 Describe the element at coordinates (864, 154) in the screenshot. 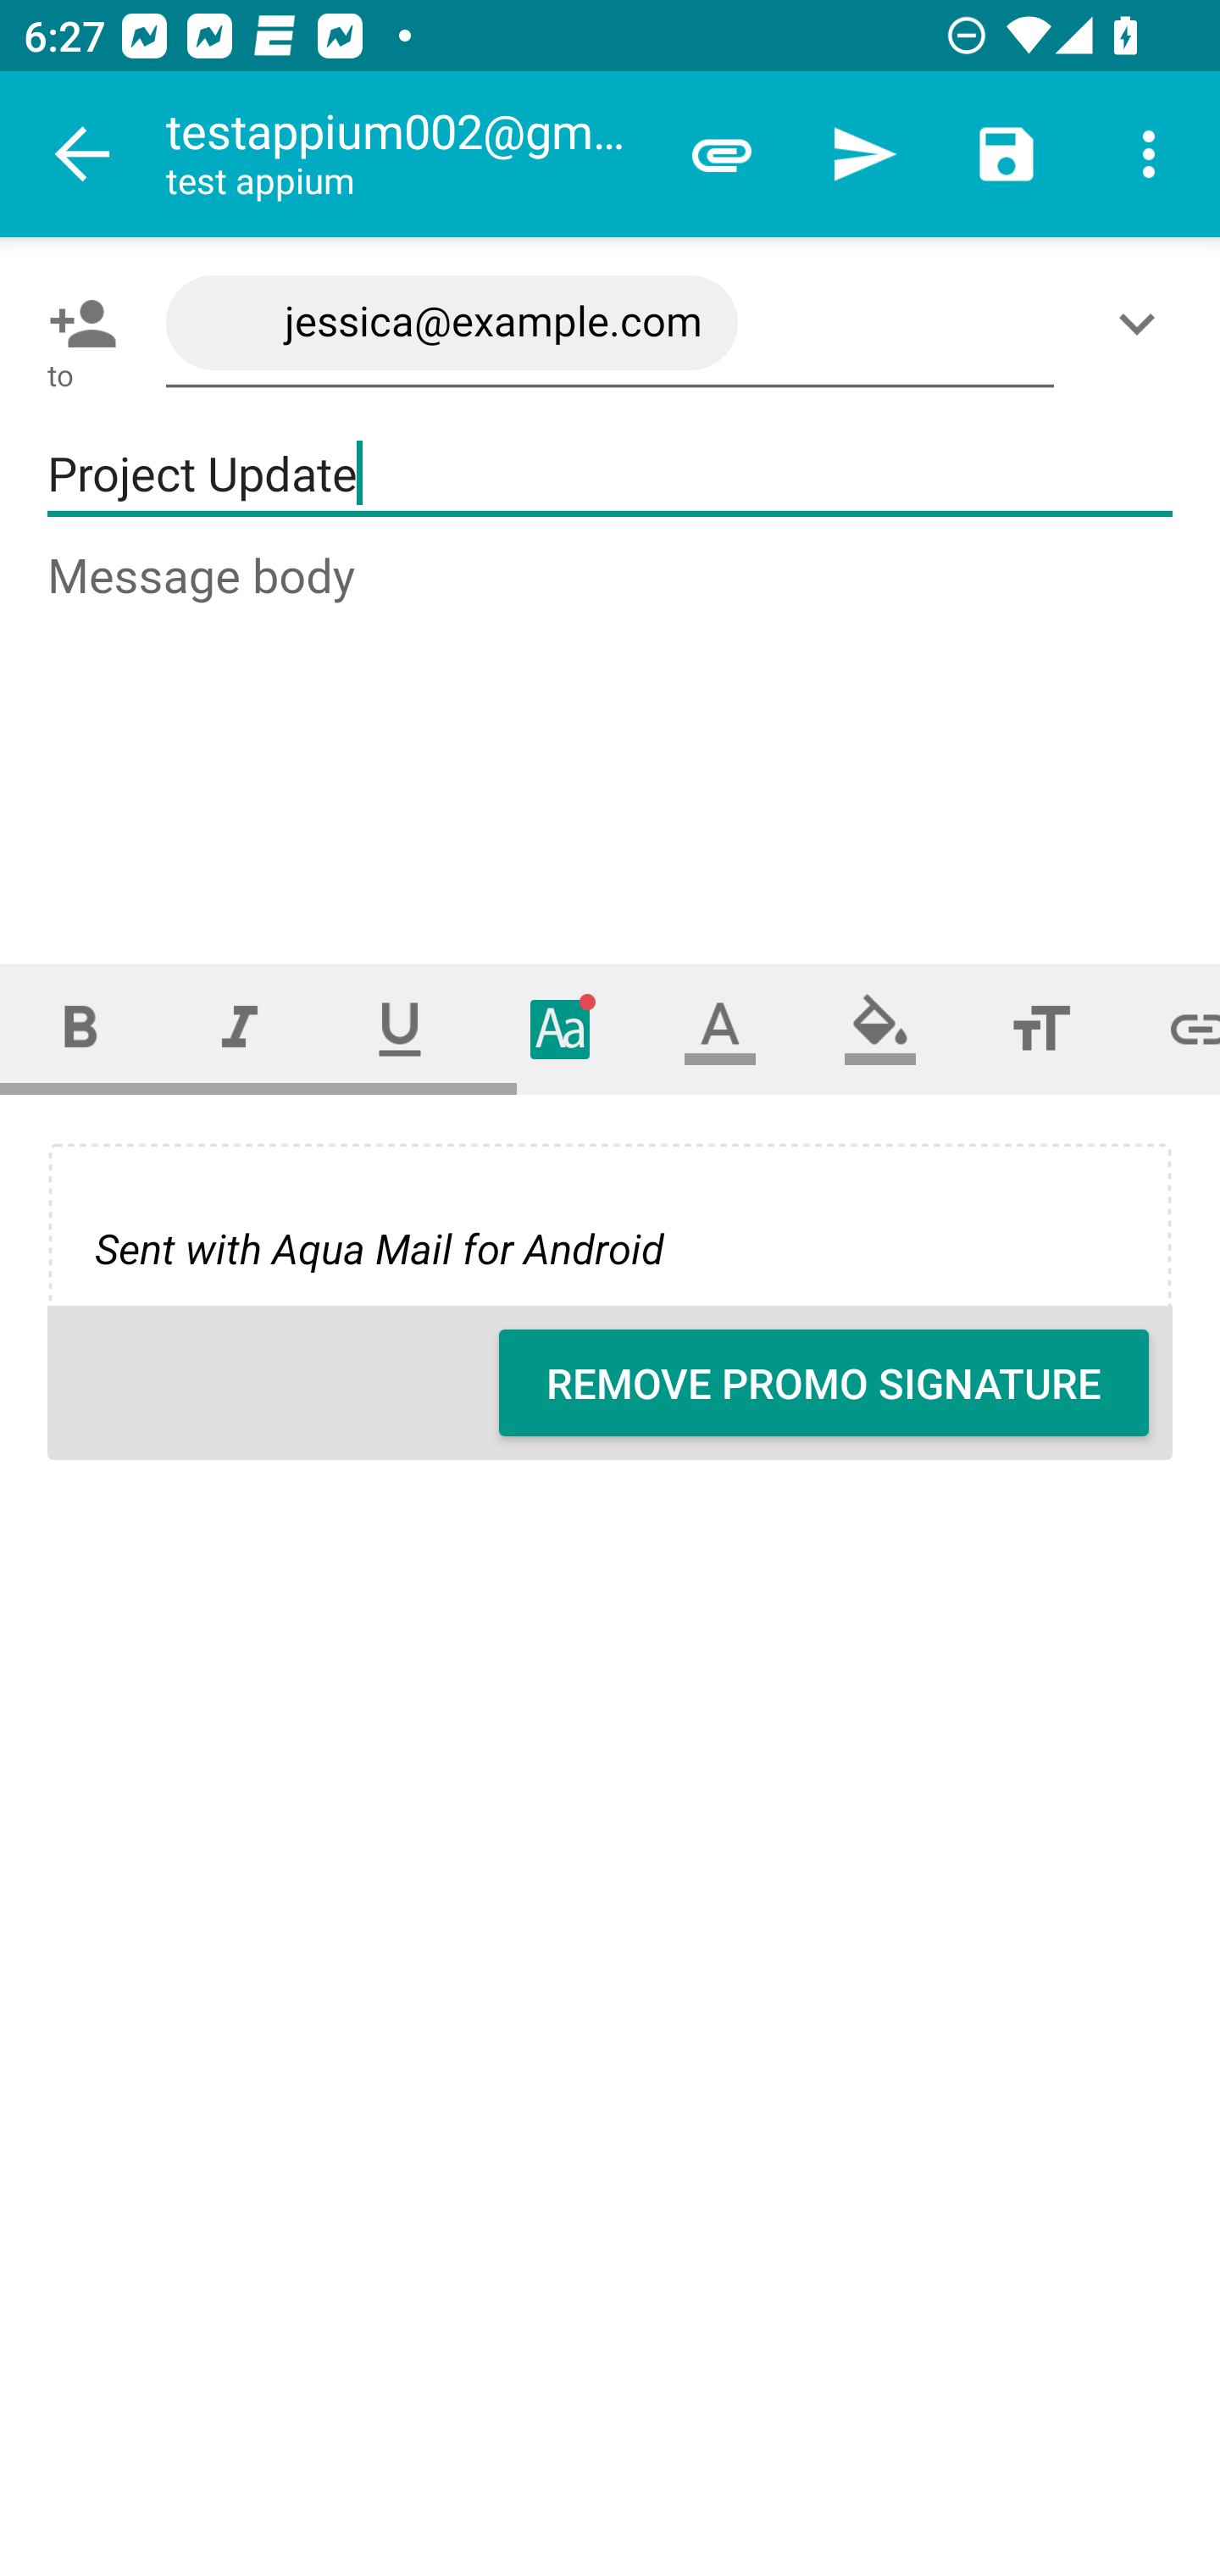

I see `Send` at that location.